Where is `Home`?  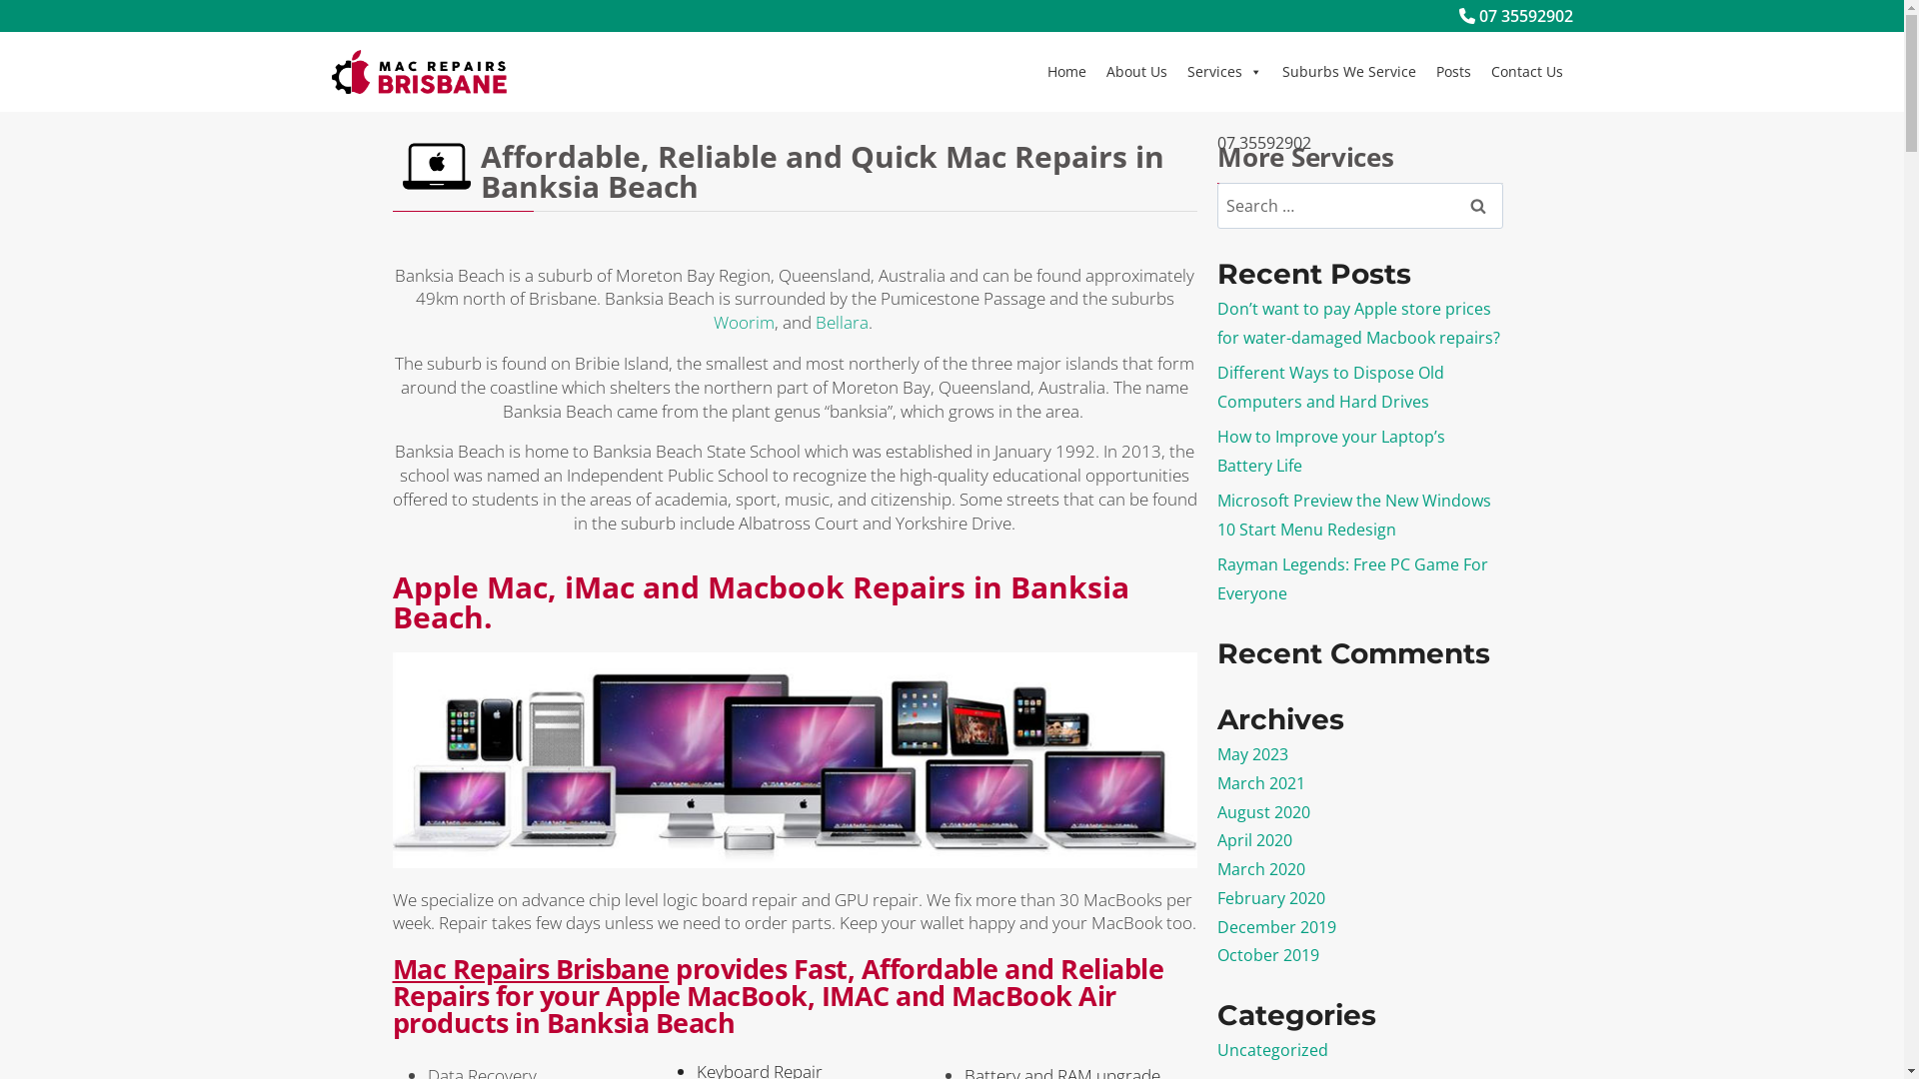
Home is located at coordinates (1067, 72).